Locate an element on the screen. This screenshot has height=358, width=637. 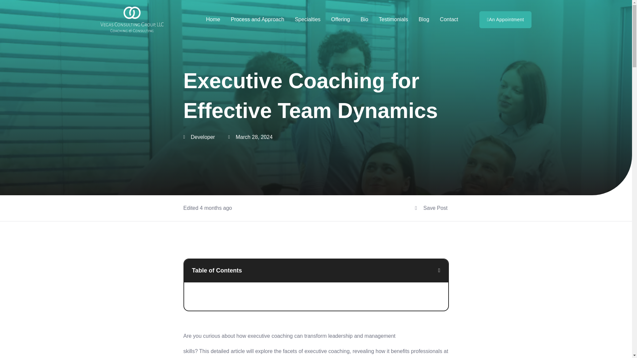
Specialties is located at coordinates (308, 19).